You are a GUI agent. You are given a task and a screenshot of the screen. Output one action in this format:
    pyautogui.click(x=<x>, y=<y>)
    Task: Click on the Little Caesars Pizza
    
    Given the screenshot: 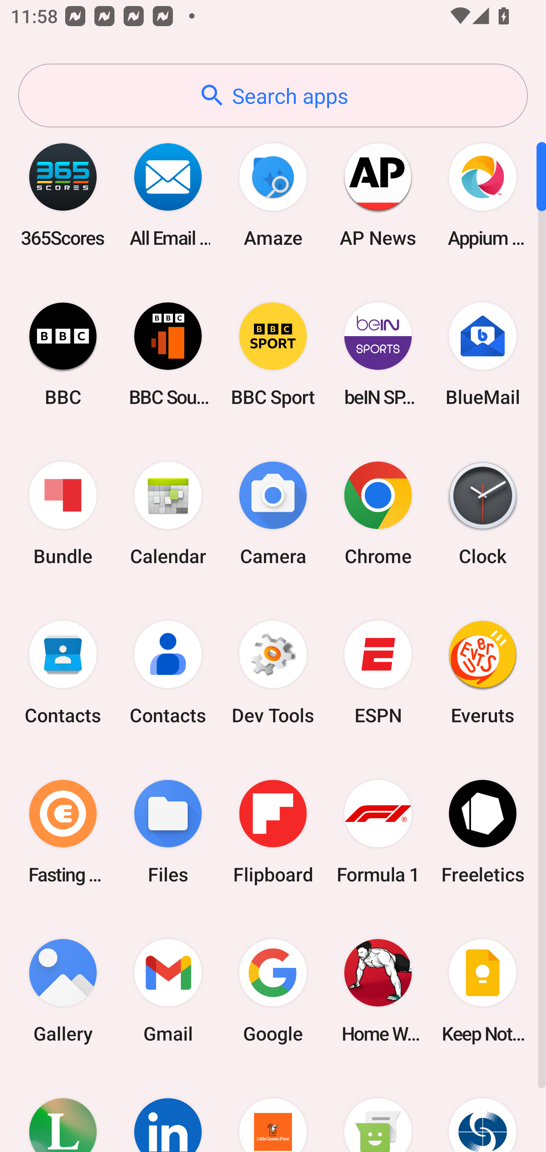 What is the action you would take?
    pyautogui.click(x=273, y=1111)
    